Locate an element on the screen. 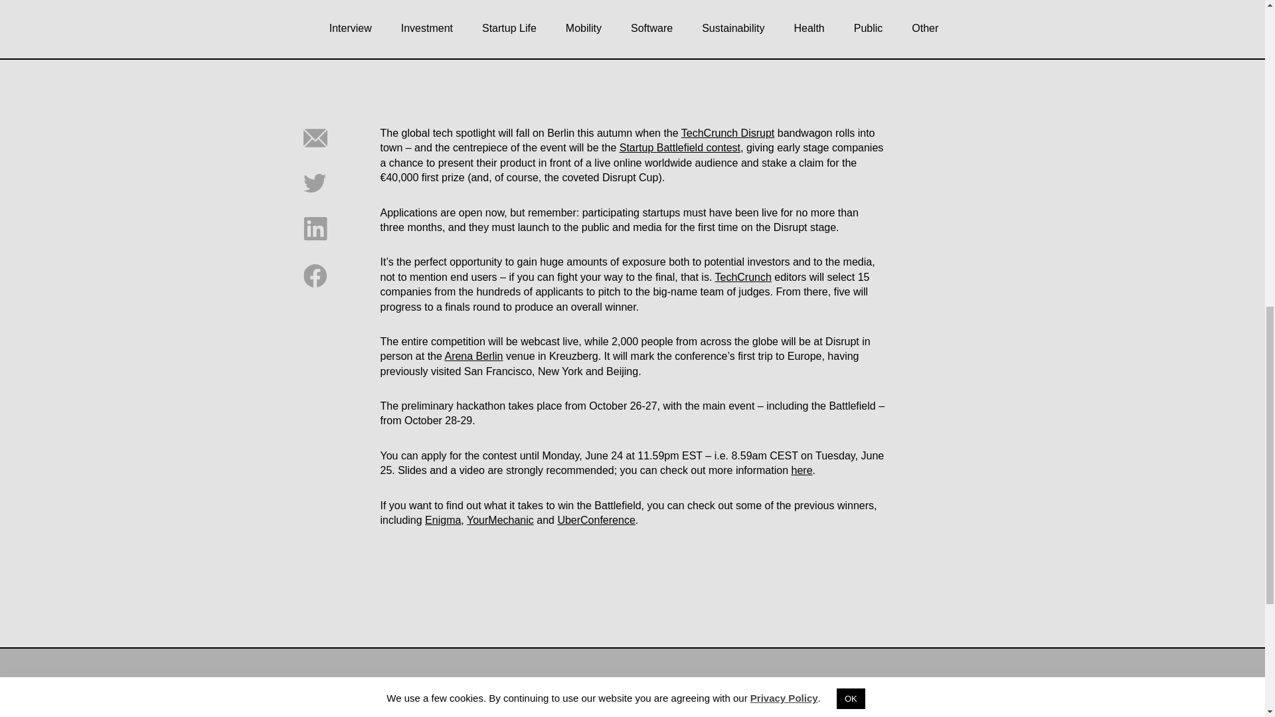 This screenshot has height=717, width=1275. TechCrunch is located at coordinates (742, 277).